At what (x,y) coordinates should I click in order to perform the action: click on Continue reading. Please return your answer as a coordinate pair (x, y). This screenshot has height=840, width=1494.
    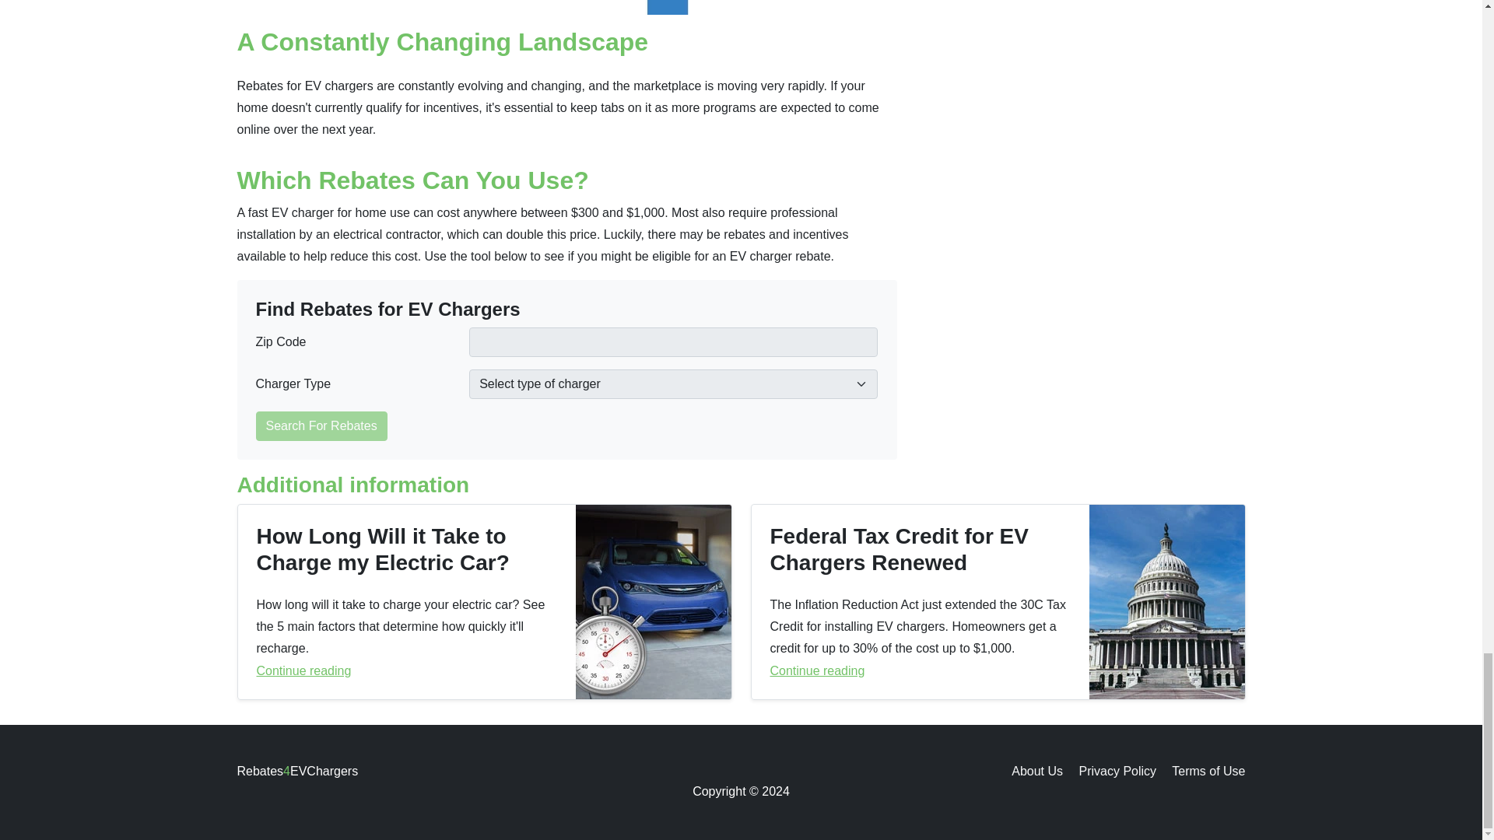
    Looking at the image, I should click on (921, 670).